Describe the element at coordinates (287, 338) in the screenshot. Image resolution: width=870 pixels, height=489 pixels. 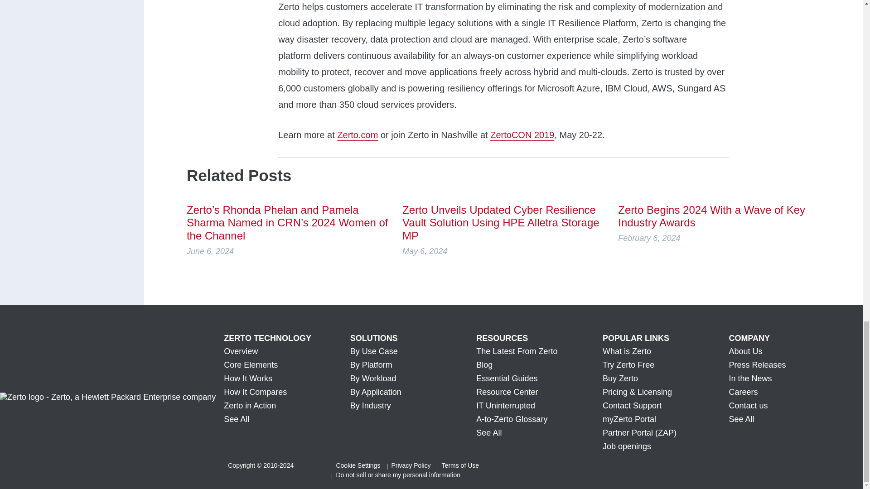
I see `Zerto Technology` at that location.